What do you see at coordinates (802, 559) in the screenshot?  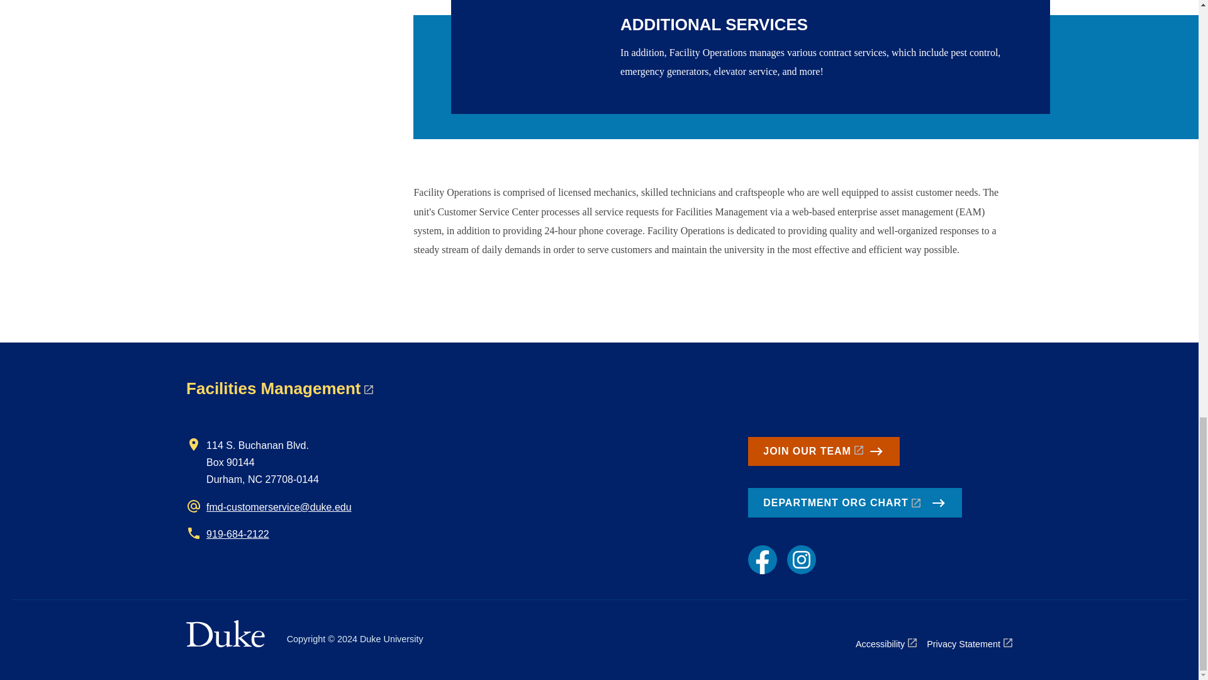 I see `Instagram link` at bounding box center [802, 559].